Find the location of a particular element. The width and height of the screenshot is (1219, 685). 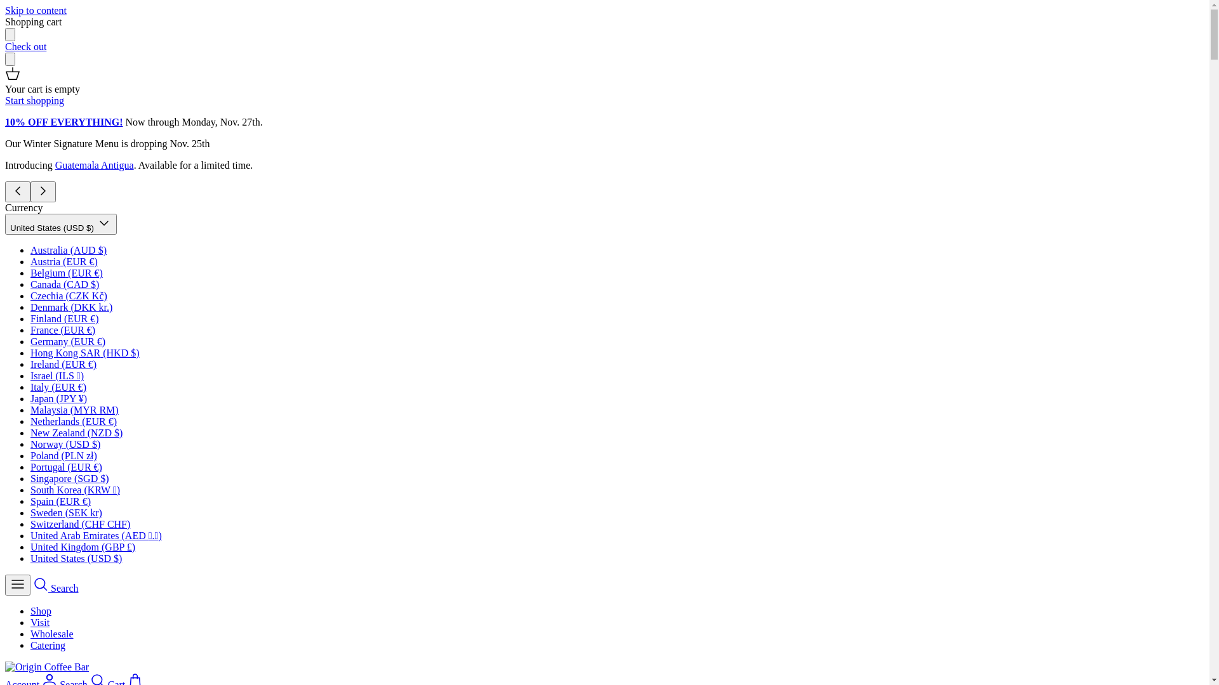

Shop is located at coordinates (41, 611).